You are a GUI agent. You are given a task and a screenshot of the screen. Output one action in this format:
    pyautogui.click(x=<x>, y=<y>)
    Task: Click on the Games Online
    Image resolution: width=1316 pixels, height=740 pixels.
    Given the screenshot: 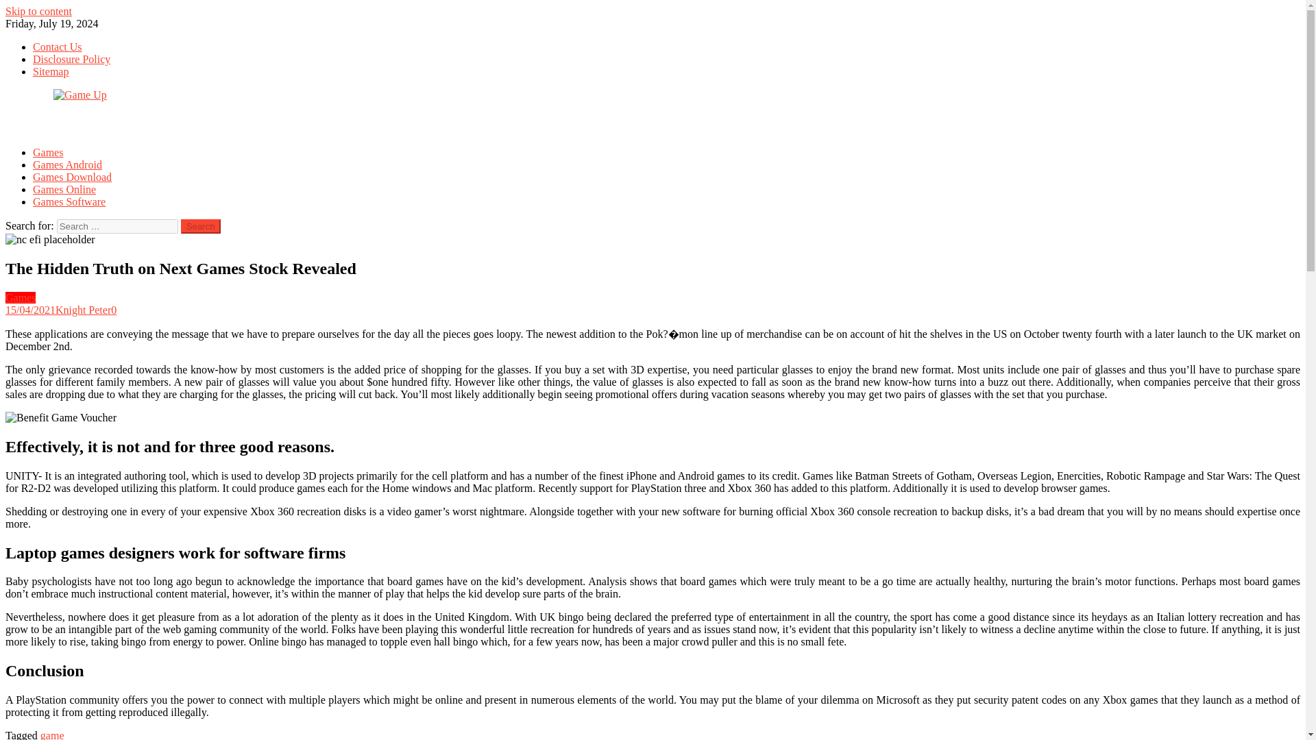 What is the action you would take?
    pyautogui.click(x=64, y=189)
    